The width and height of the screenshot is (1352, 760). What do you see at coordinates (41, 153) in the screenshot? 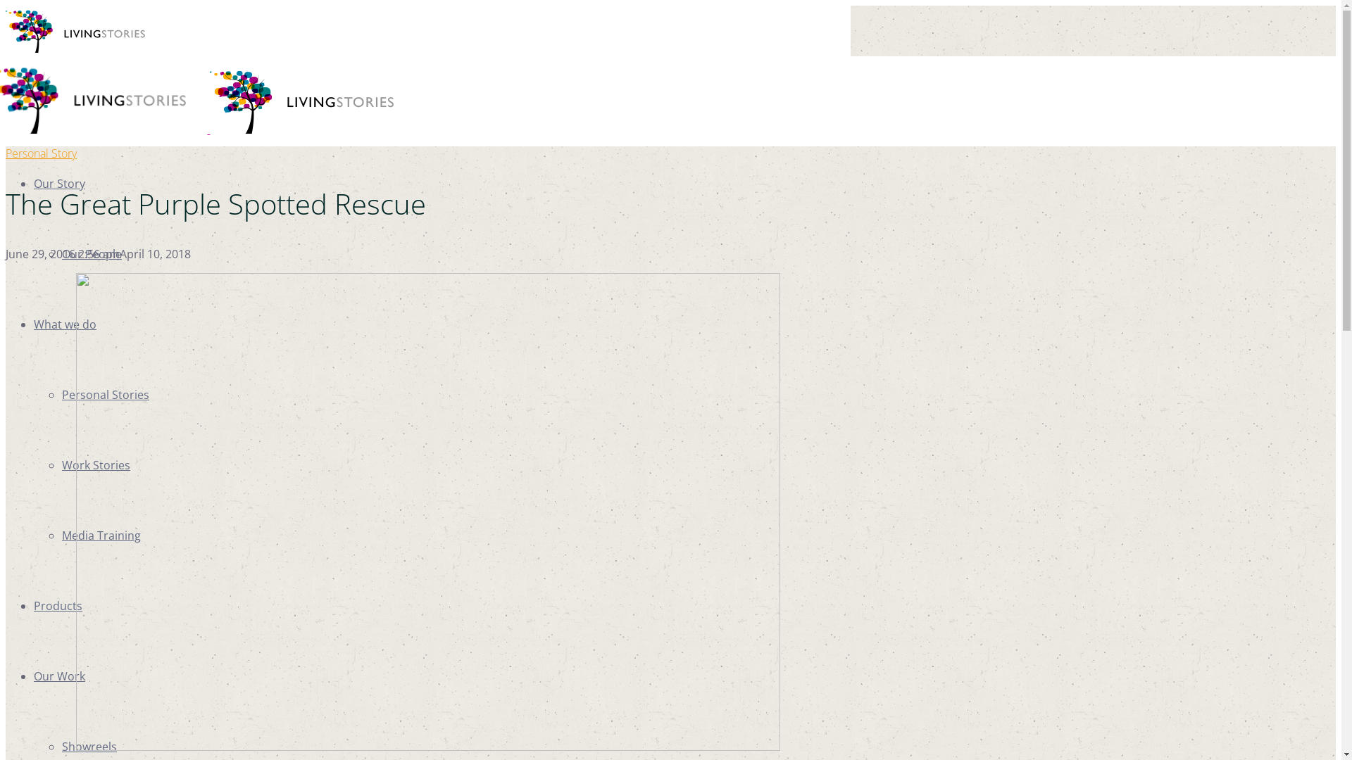
I see `Personal Story` at bounding box center [41, 153].